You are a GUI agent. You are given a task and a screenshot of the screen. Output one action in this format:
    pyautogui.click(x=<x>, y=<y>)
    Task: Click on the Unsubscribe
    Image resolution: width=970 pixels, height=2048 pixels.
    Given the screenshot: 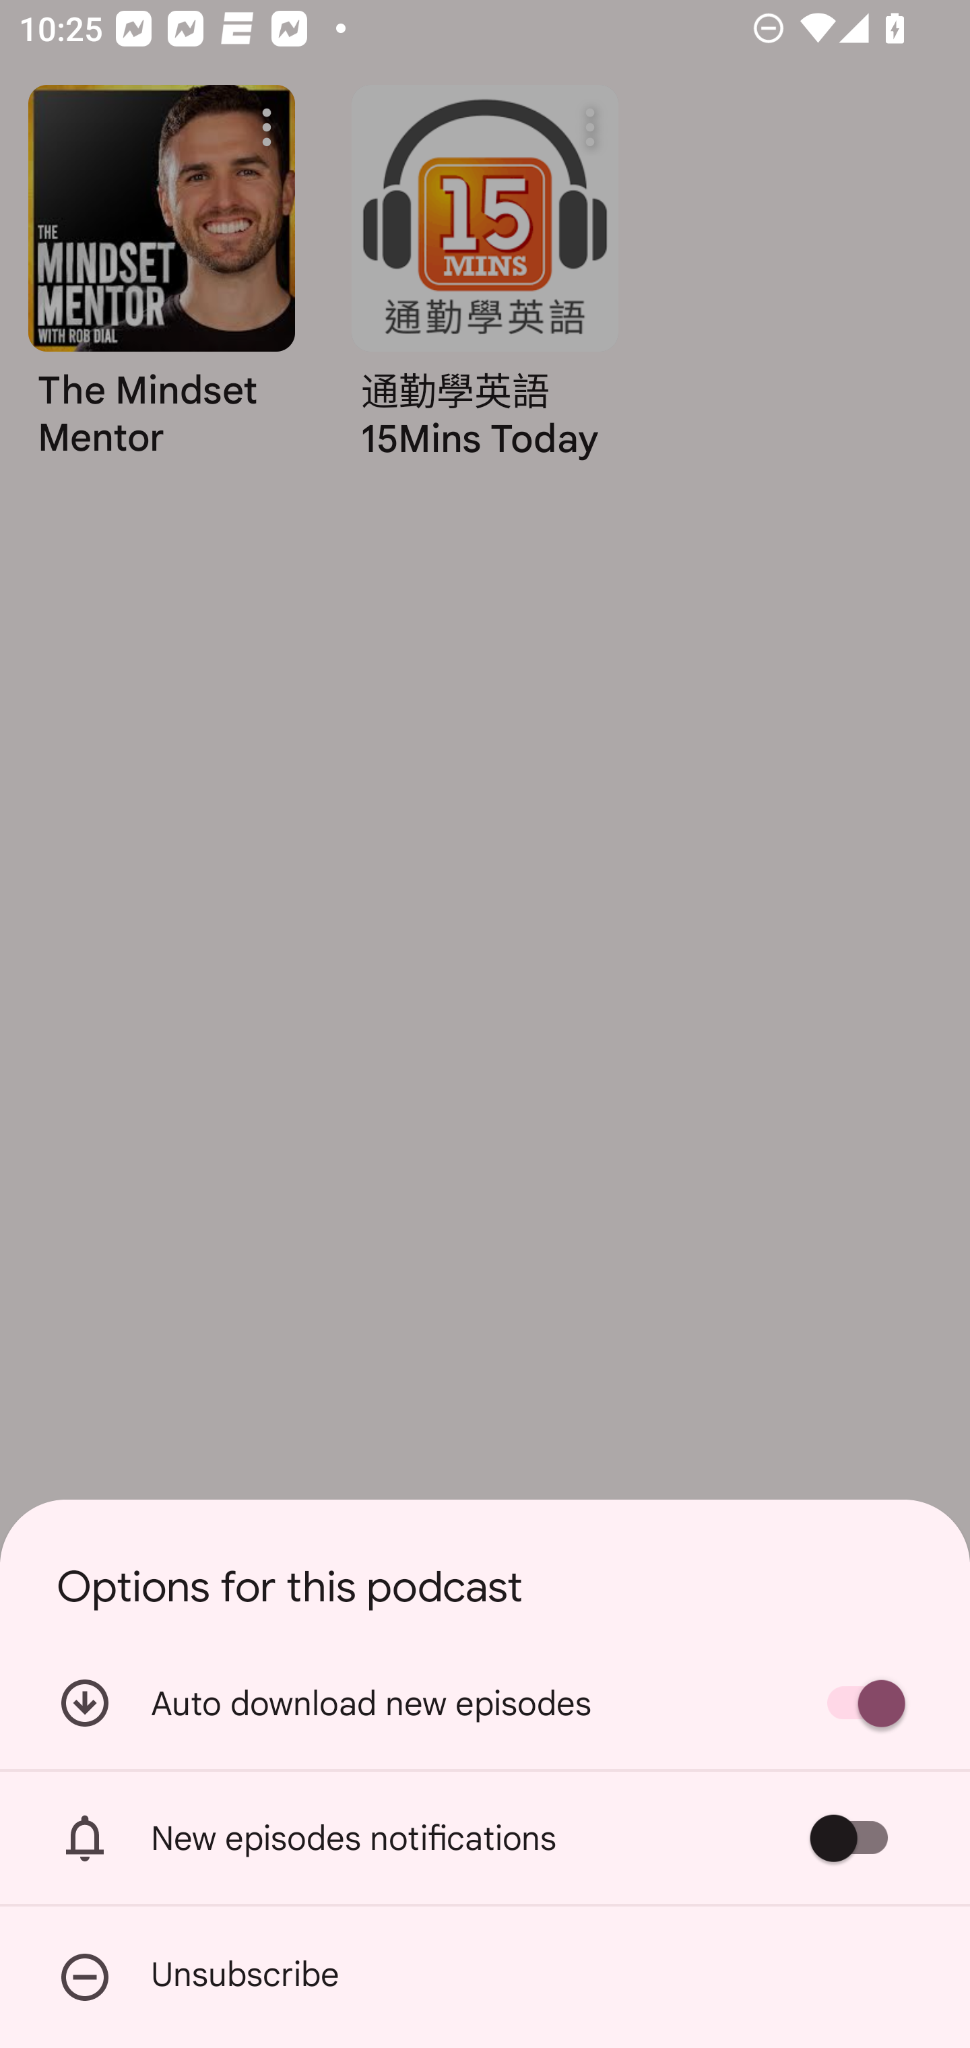 What is the action you would take?
    pyautogui.click(x=485, y=1977)
    